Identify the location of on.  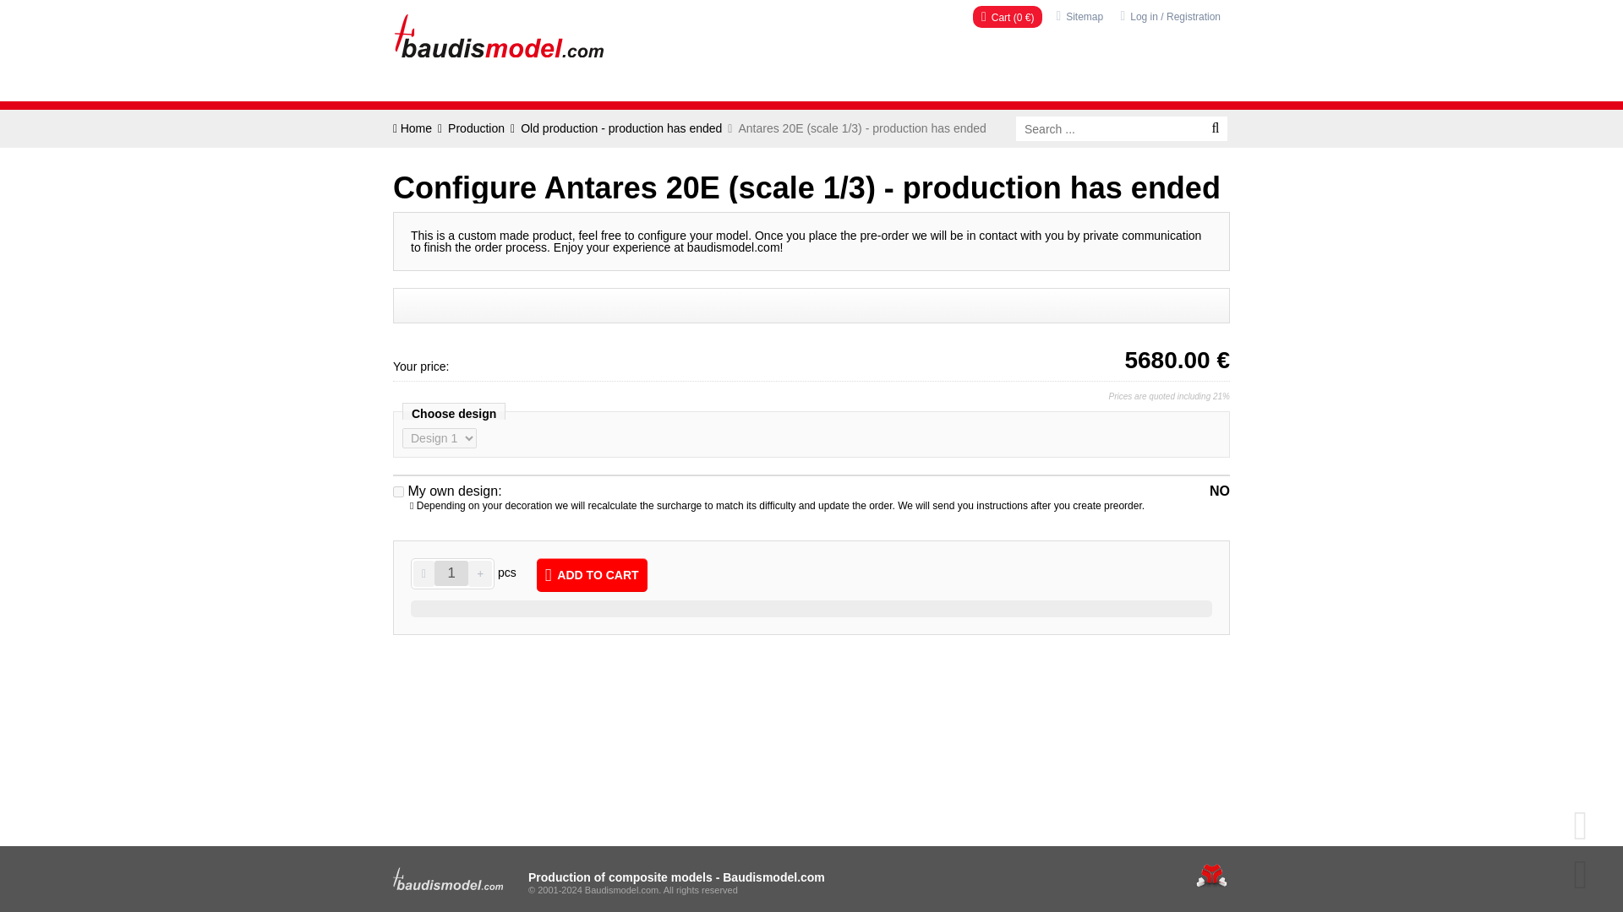
(398, 491).